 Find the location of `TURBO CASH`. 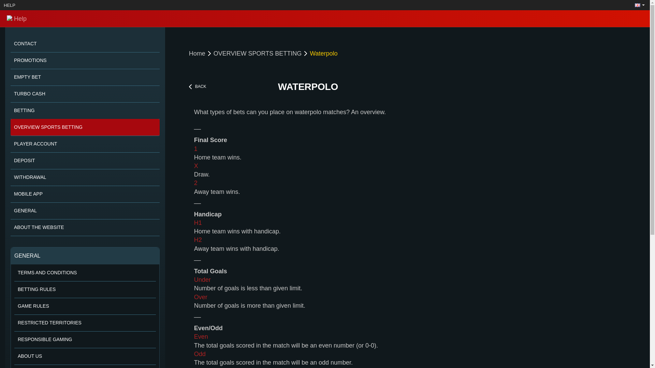

TURBO CASH is located at coordinates (85, 94).